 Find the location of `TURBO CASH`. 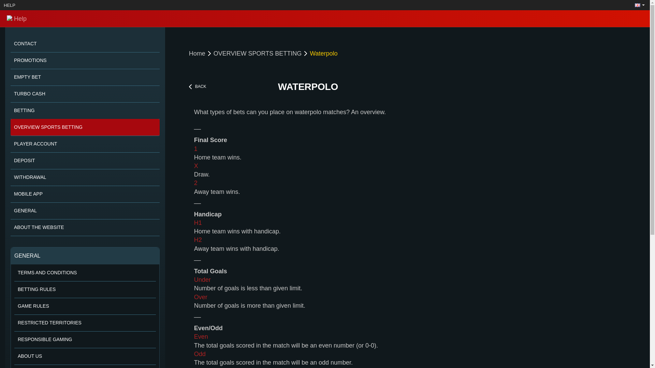

TURBO CASH is located at coordinates (85, 94).